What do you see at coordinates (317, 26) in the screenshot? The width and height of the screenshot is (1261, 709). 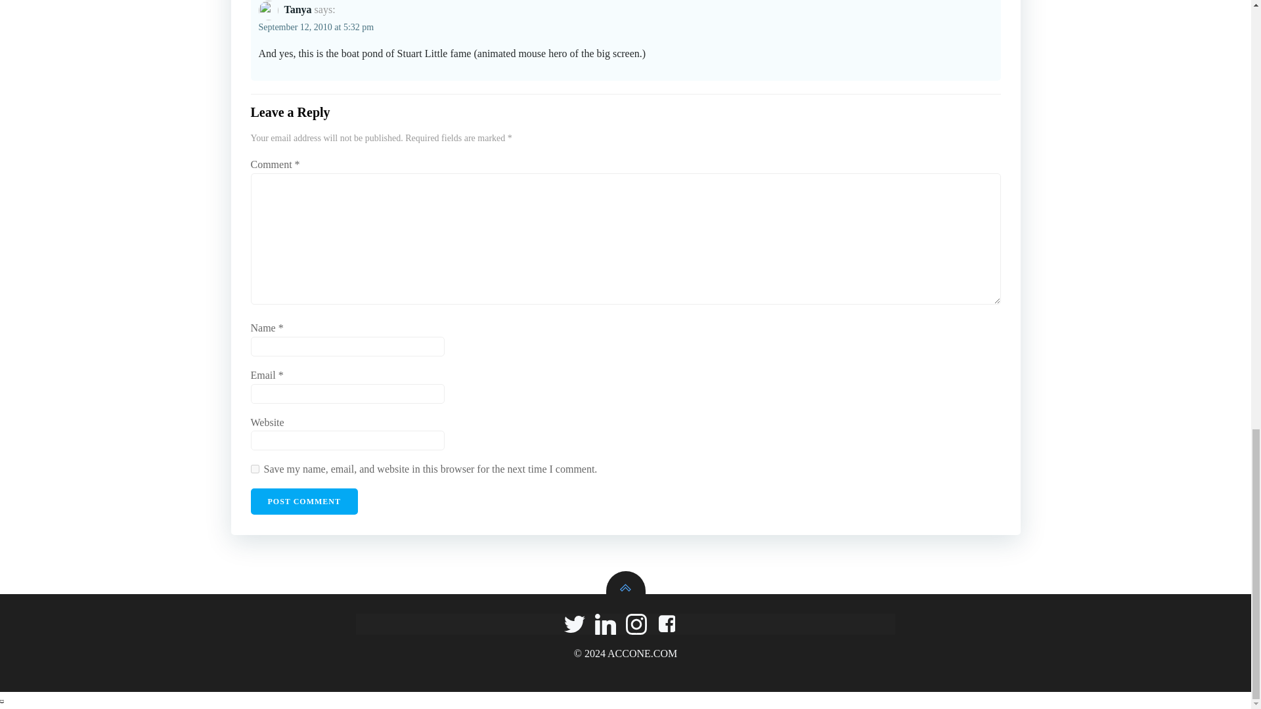 I see `September 12, 2010 at 5:32 pm` at bounding box center [317, 26].